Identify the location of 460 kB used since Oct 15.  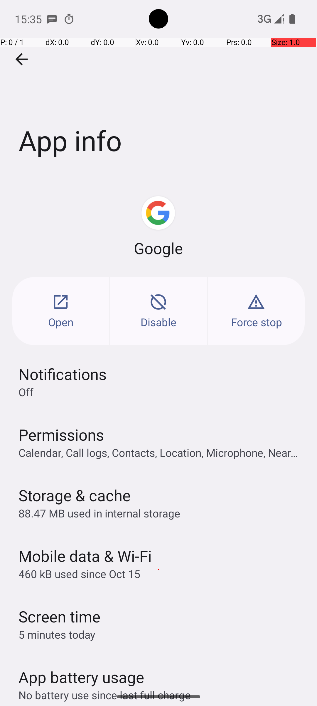
(79, 574).